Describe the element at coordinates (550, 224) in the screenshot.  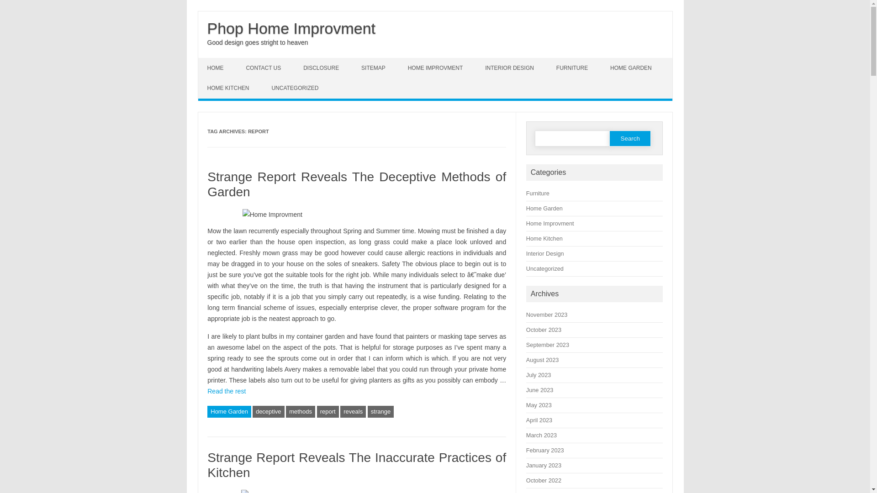
I see `Home Improvment` at that location.